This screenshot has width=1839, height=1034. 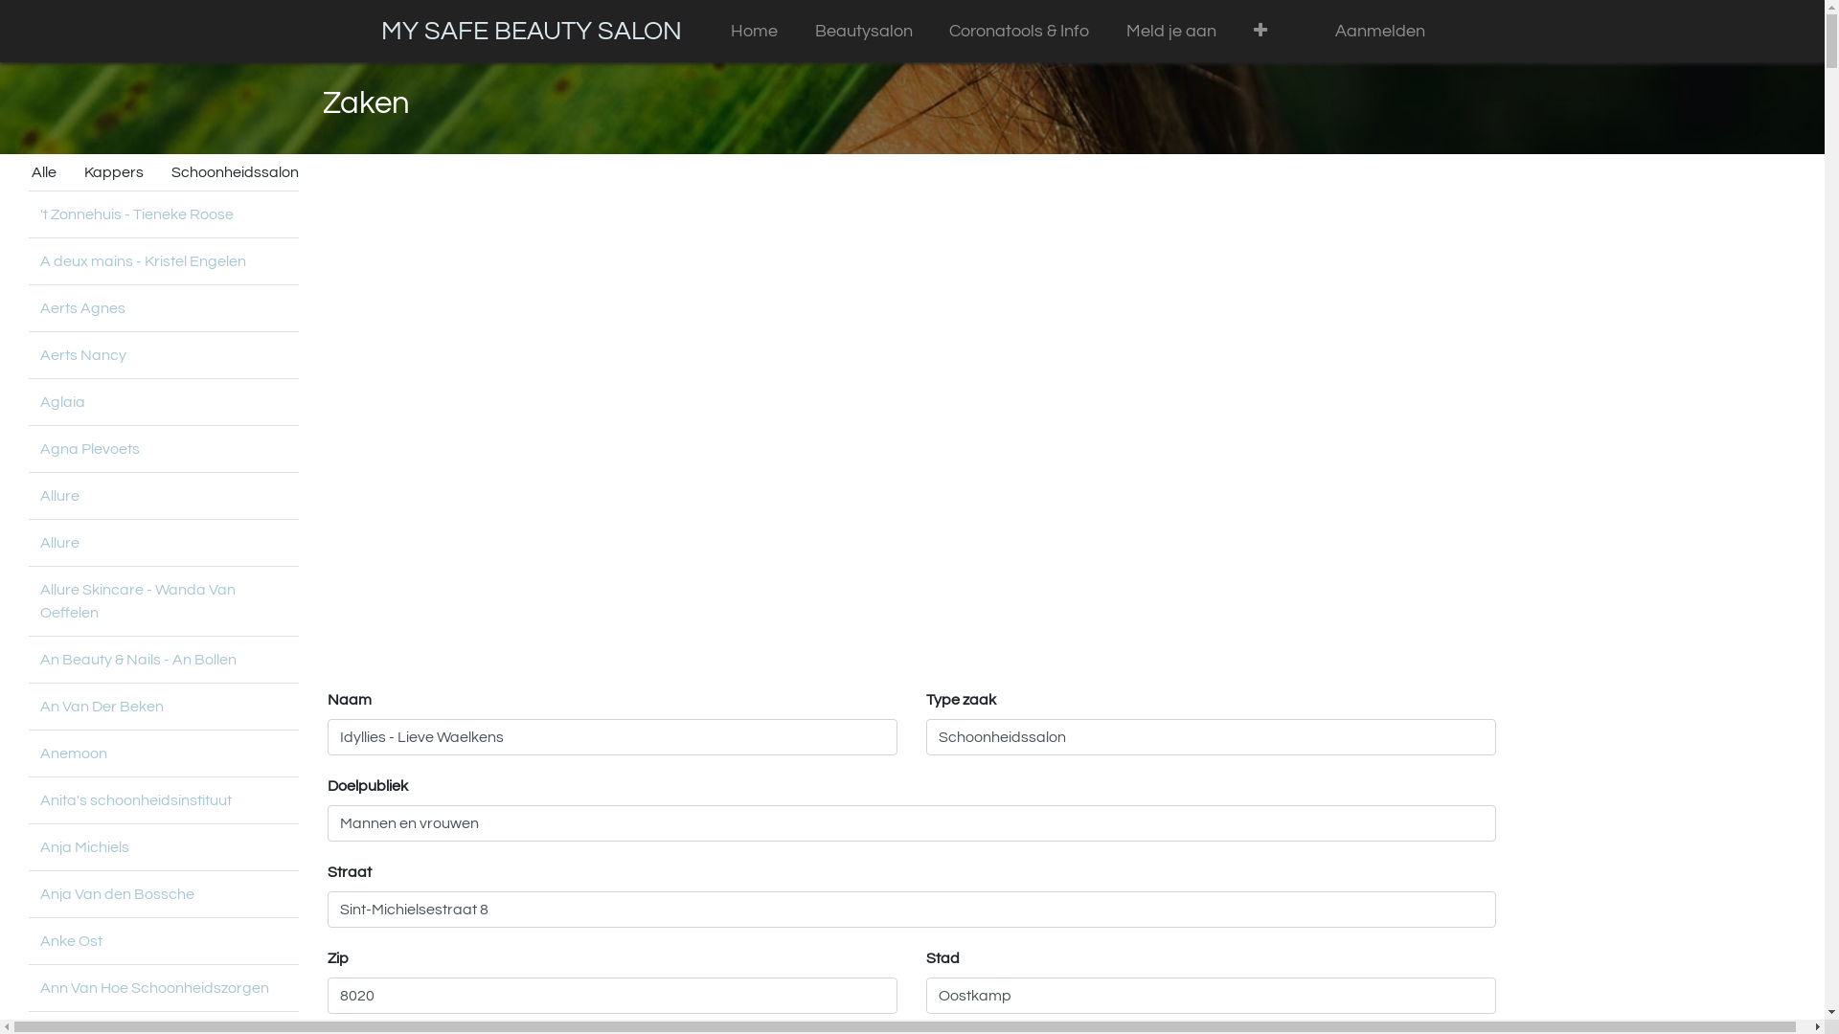 What do you see at coordinates (71, 941) in the screenshot?
I see `Anke Ost` at bounding box center [71, 941].